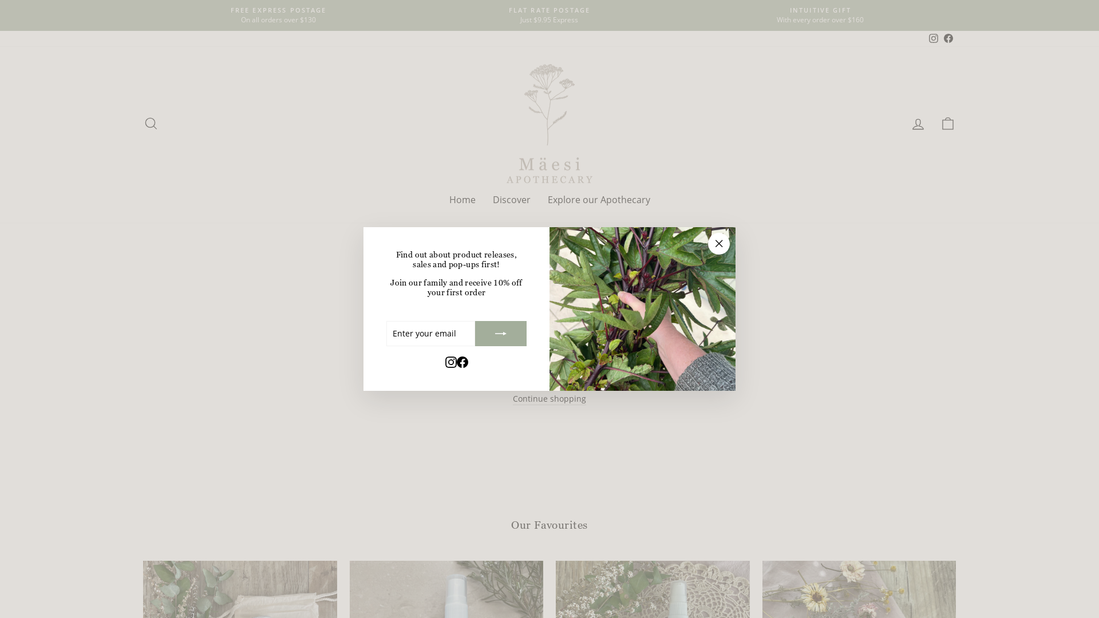  Describe the element at coordinates (948, 39) in the screenshot. I see `Facebook` at that location.